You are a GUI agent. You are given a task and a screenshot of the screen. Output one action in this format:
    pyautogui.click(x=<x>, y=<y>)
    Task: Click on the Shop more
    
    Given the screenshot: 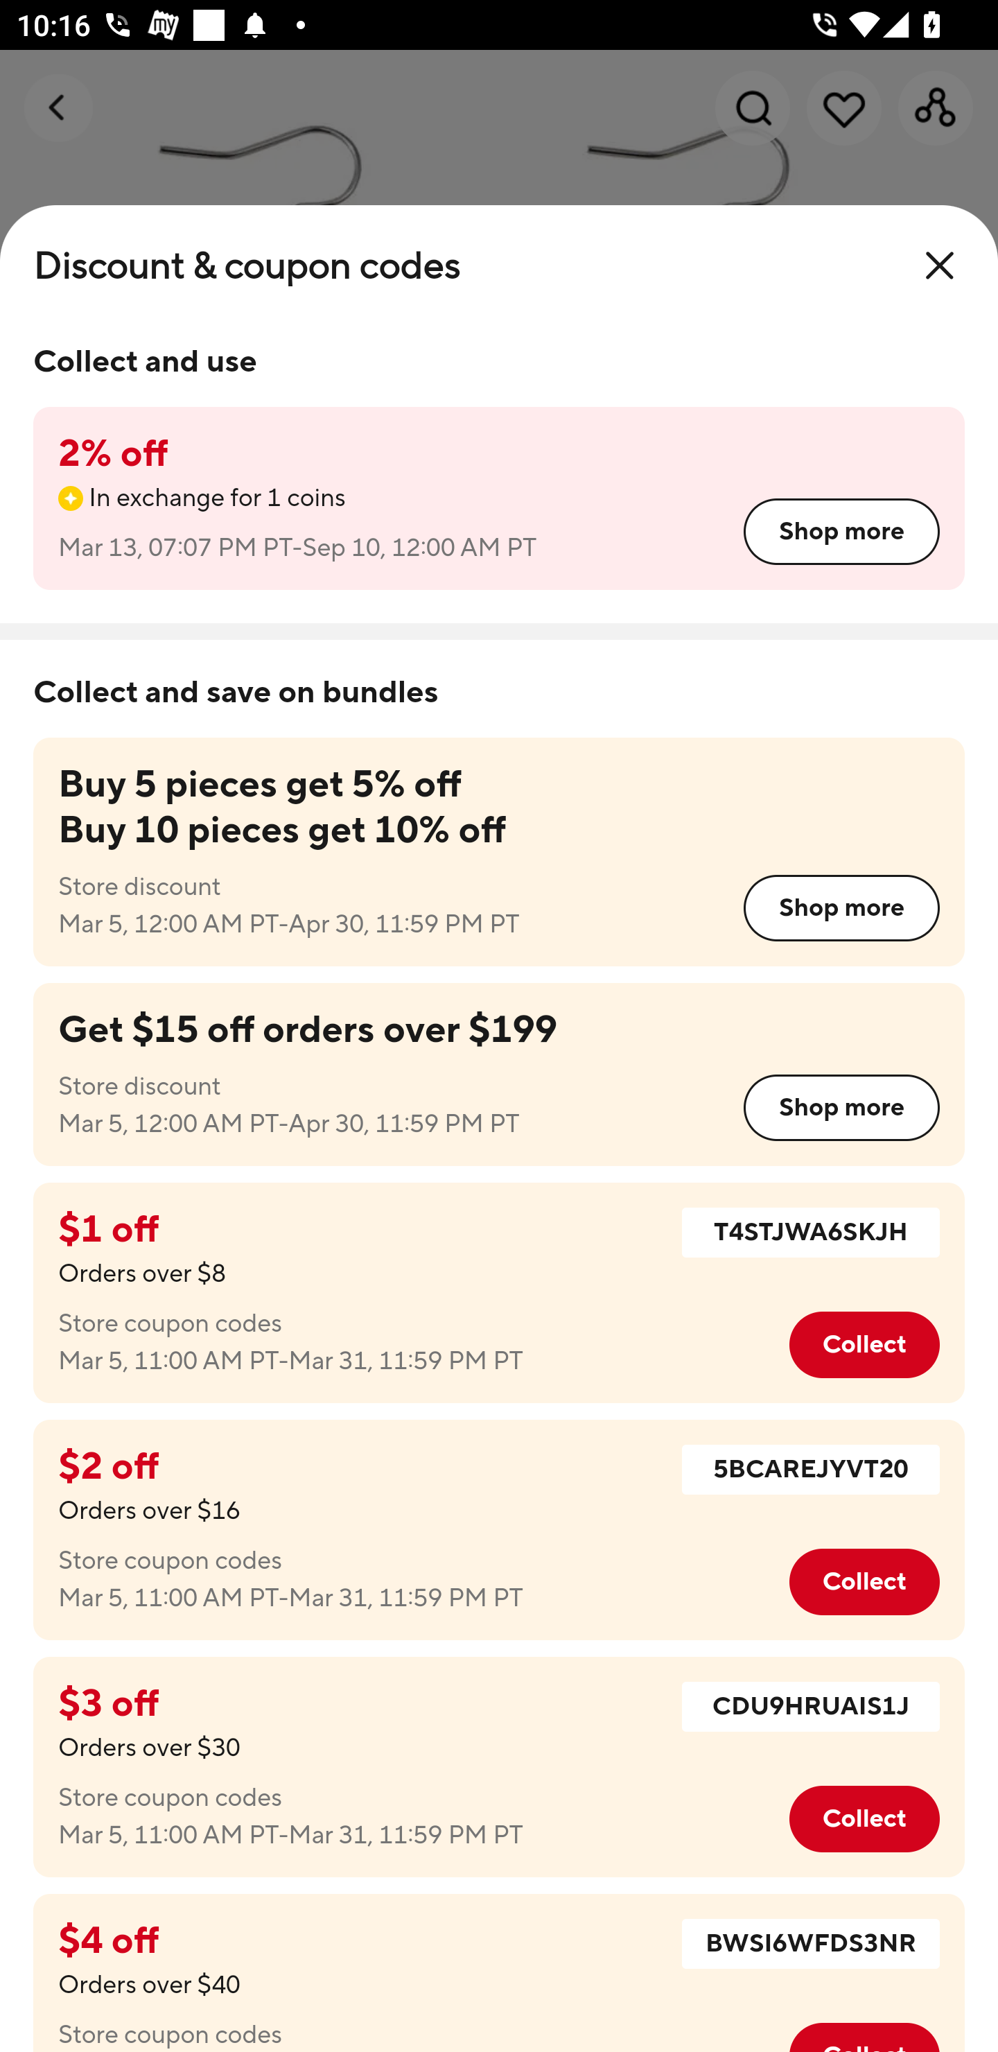 What is the action you would take?
    pyautogui.click(x=841, y=531)
    